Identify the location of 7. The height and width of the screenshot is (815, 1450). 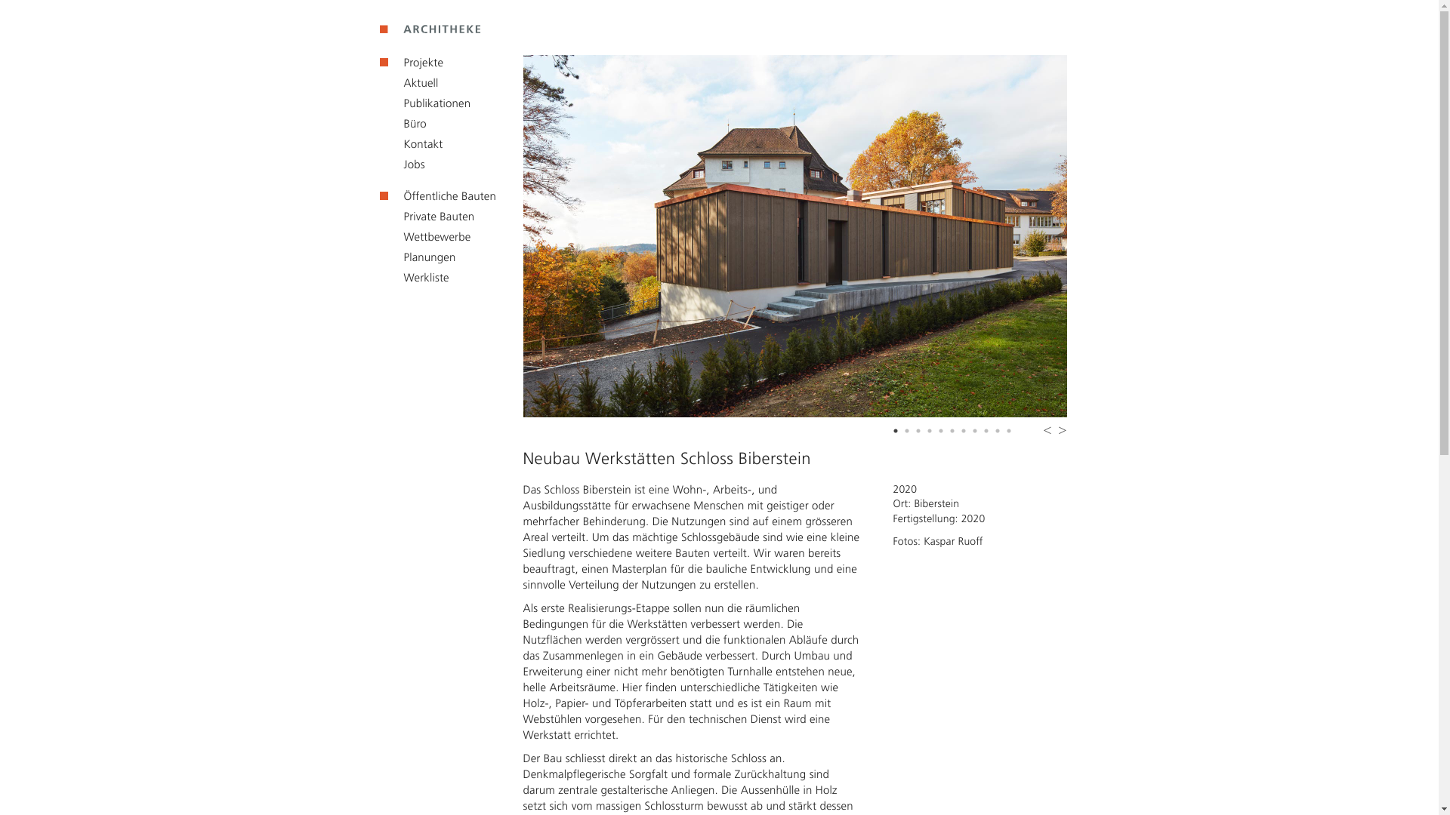
(964, 433).